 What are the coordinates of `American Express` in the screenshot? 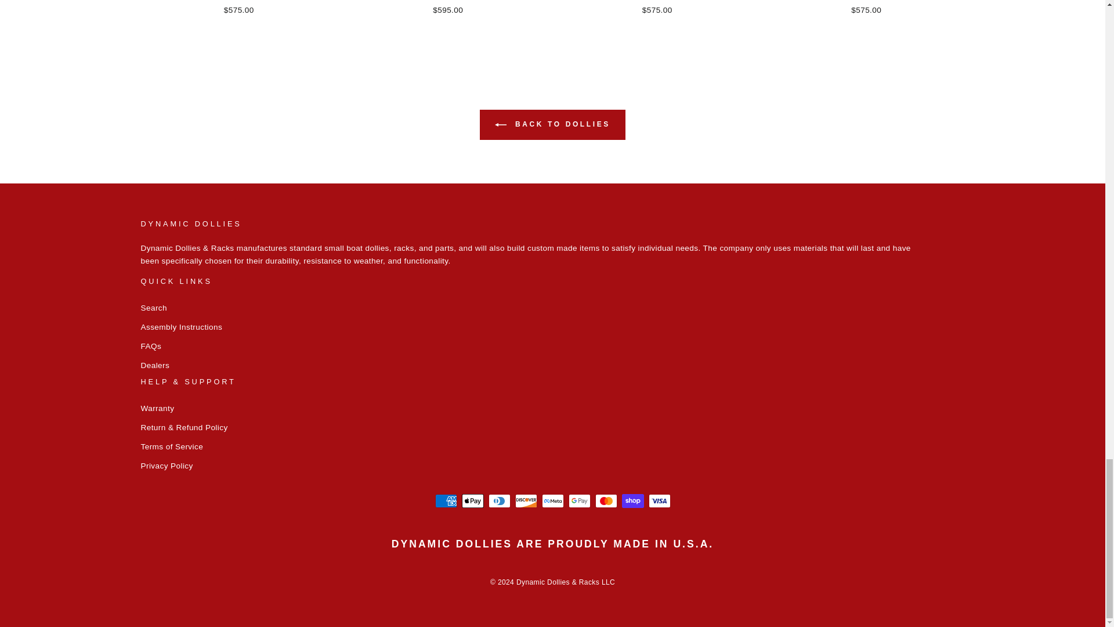 It's located at (446, 500).